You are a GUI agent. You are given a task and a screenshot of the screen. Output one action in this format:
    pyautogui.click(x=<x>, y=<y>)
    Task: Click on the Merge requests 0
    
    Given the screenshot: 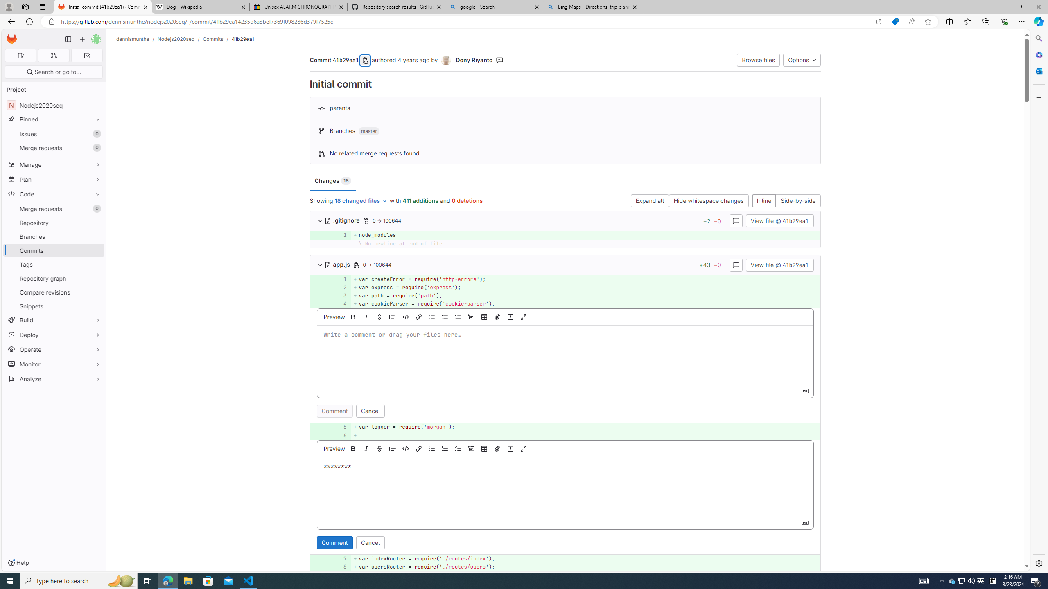 What is the action you would take?
    pyautogui.click(x=54, y=209)
    